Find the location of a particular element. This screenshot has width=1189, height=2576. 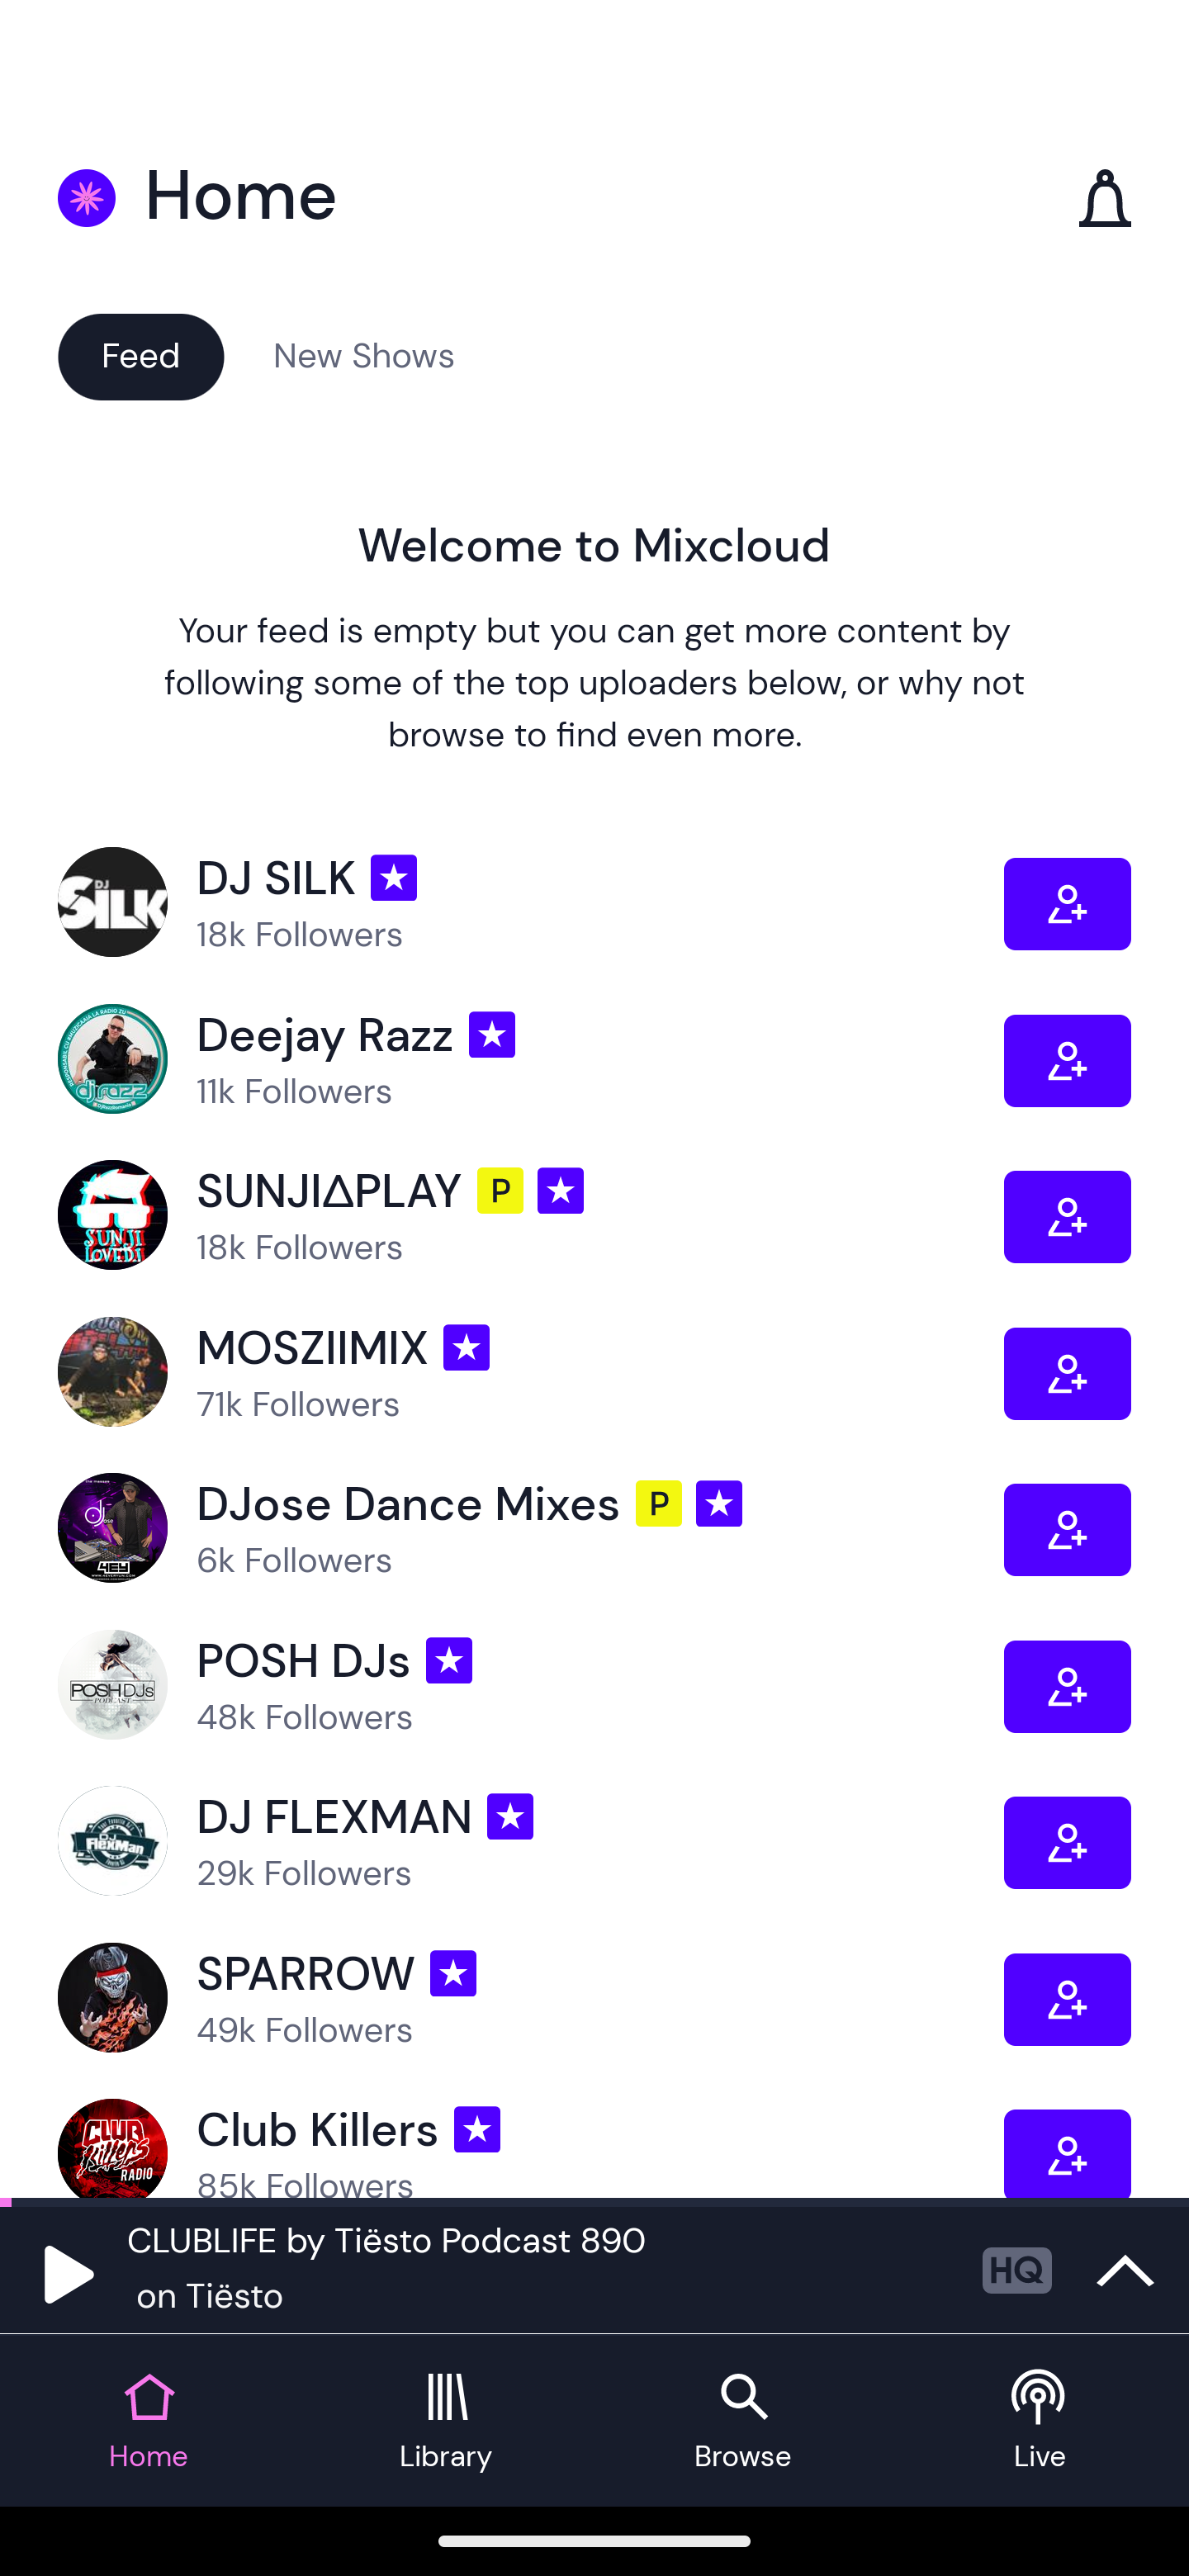

Follow is located at coordinates (1067, 1061).